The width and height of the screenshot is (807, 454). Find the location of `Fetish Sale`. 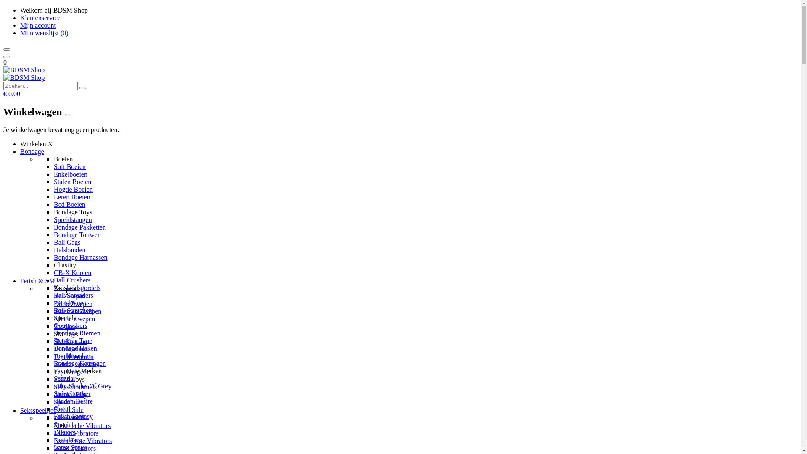

Fetish Sale is located at coordinates (69, 409).